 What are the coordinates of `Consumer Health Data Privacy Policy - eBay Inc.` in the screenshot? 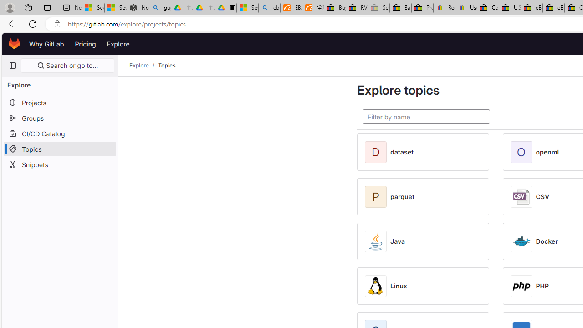 It's located at (488, 8).